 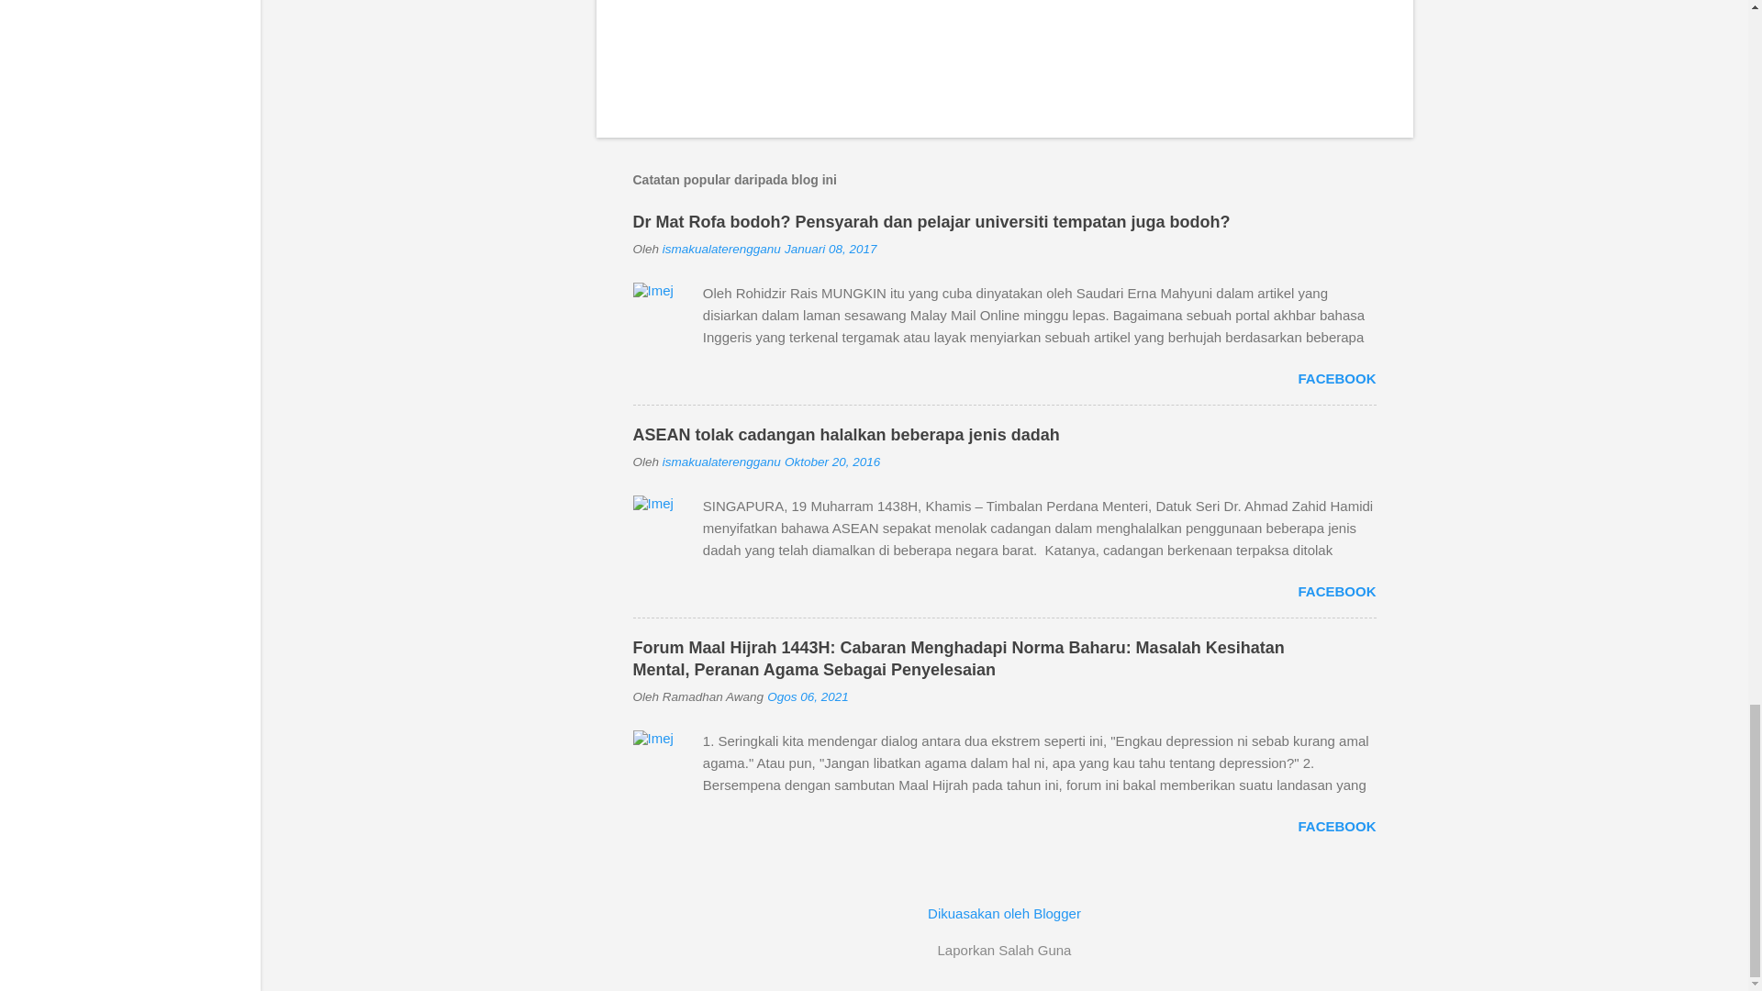 I want to click on Ogos 06, 2021, so click(x=808, y=696).